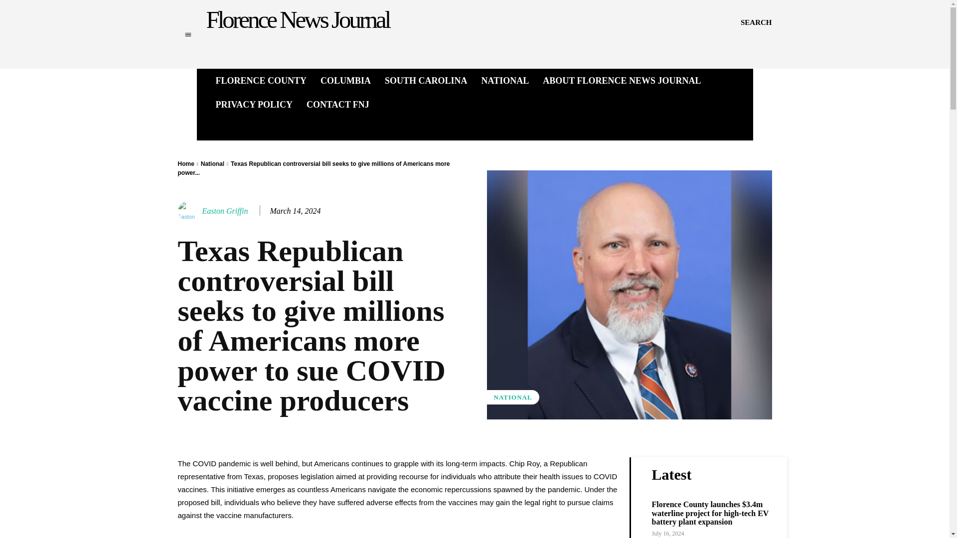 Image resolution: width=957 pixels, height=538 pixels. Describe the element at coordinates (212, 163) in the screenshot. I see `View all posts in National` at that location.